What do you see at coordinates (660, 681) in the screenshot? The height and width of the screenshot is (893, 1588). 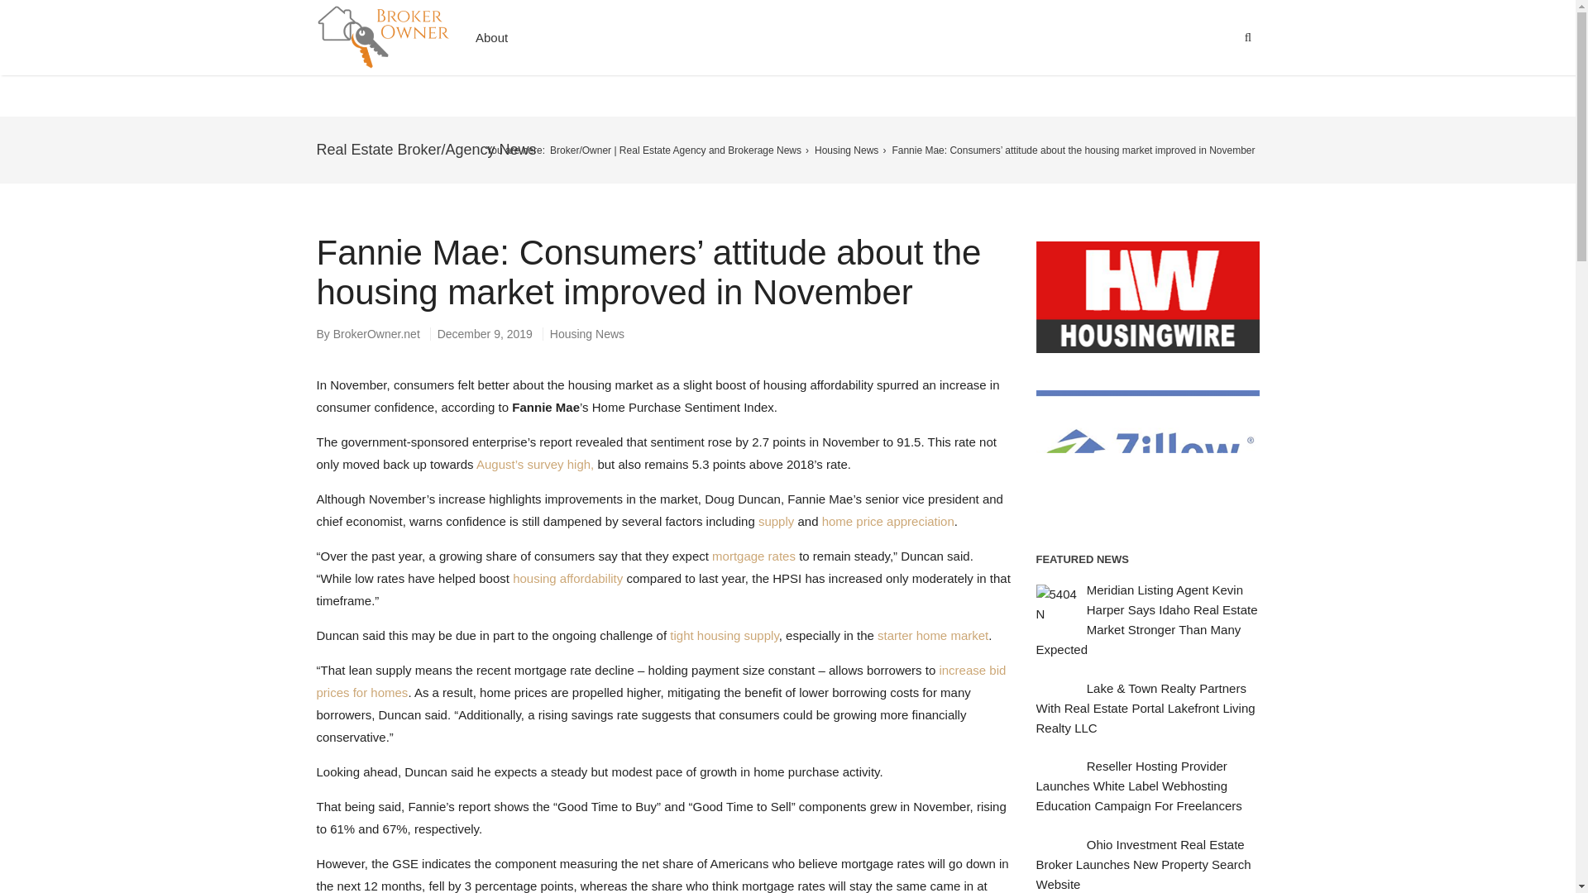 I see `increase bid prices for homes` at bounding box center [660, 681].